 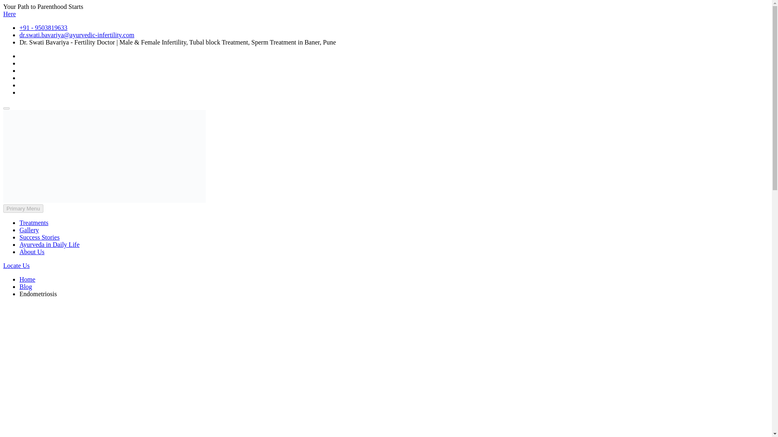 What do you see at coordinates (34, 223) in the screenshot?
I see `Treatments` at bounding box center [34, 223].